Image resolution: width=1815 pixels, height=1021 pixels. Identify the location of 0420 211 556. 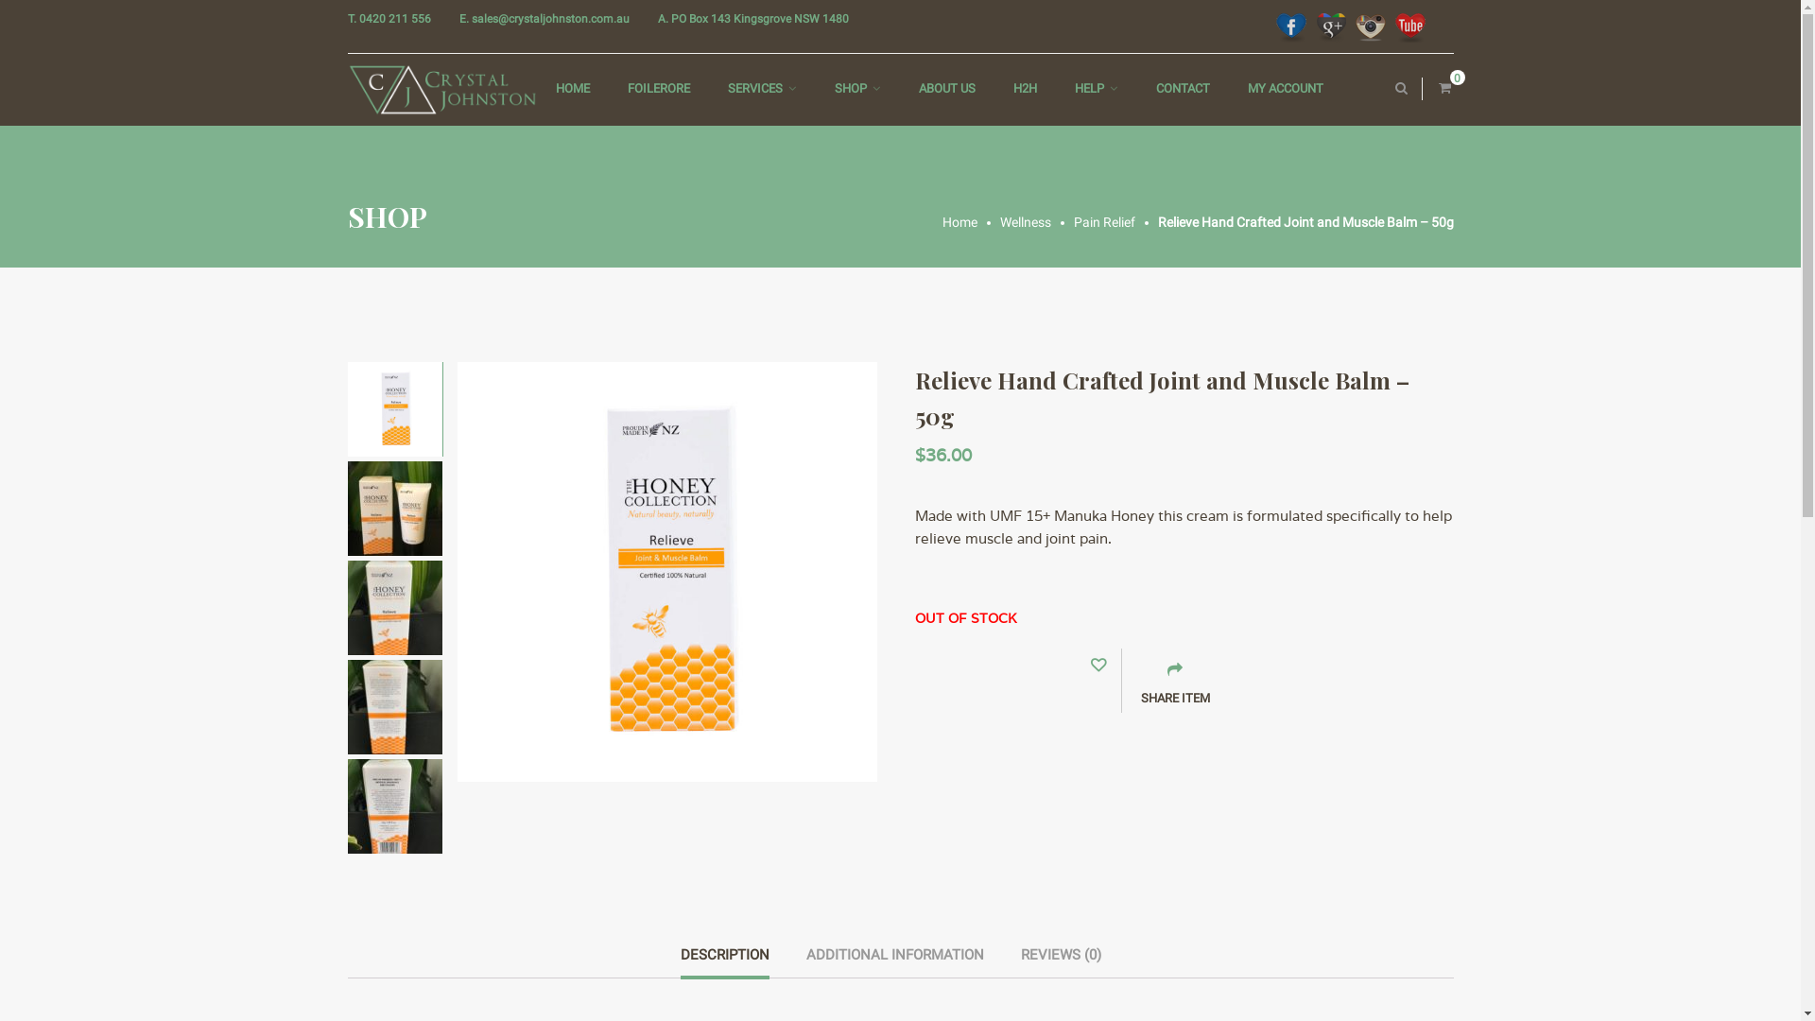
(395, 19).